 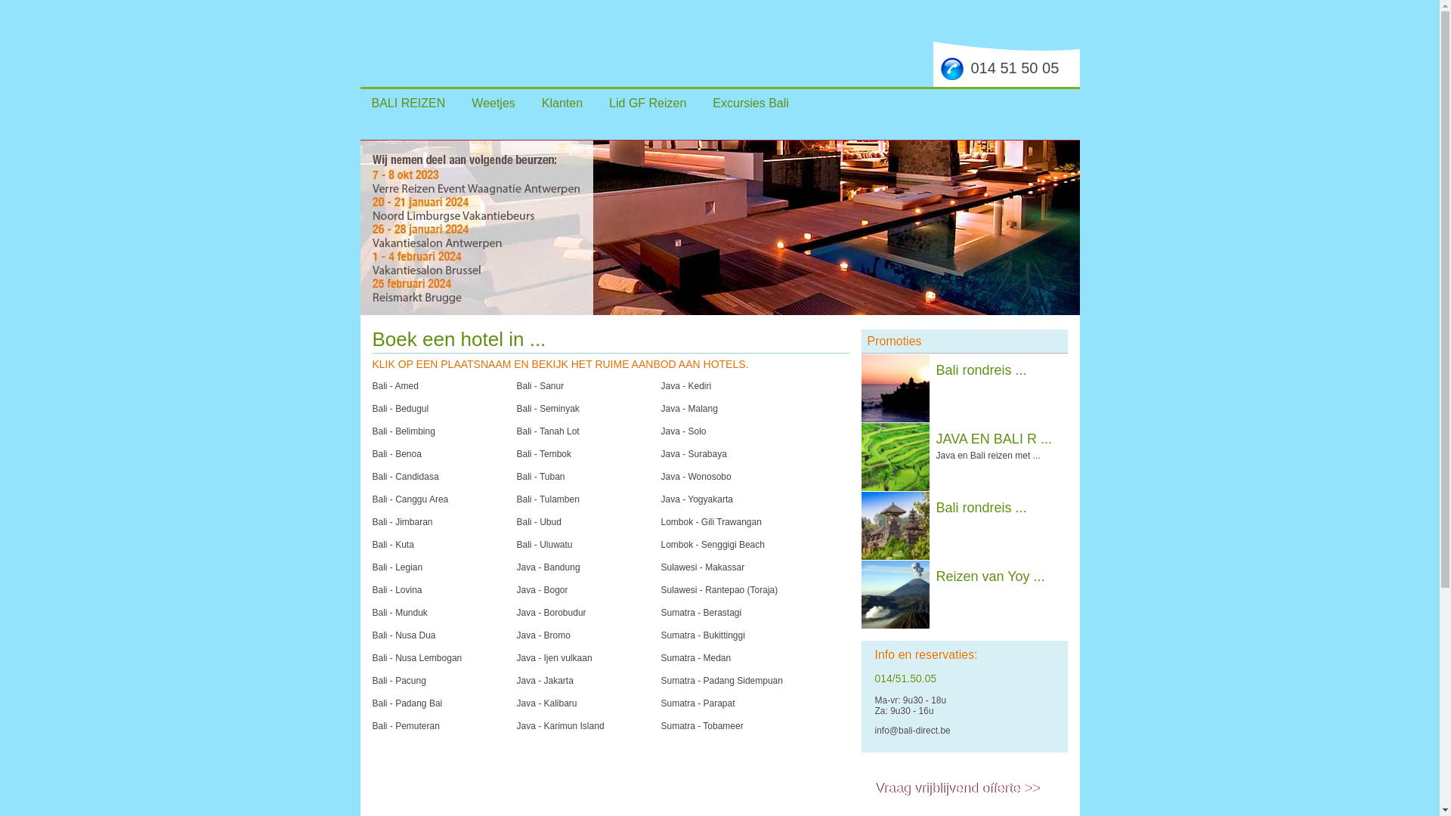 What do you see at coordinates (403, 431) in the screenshot?
I see `Bali - Belimbing` at bounding box center [403, 431].